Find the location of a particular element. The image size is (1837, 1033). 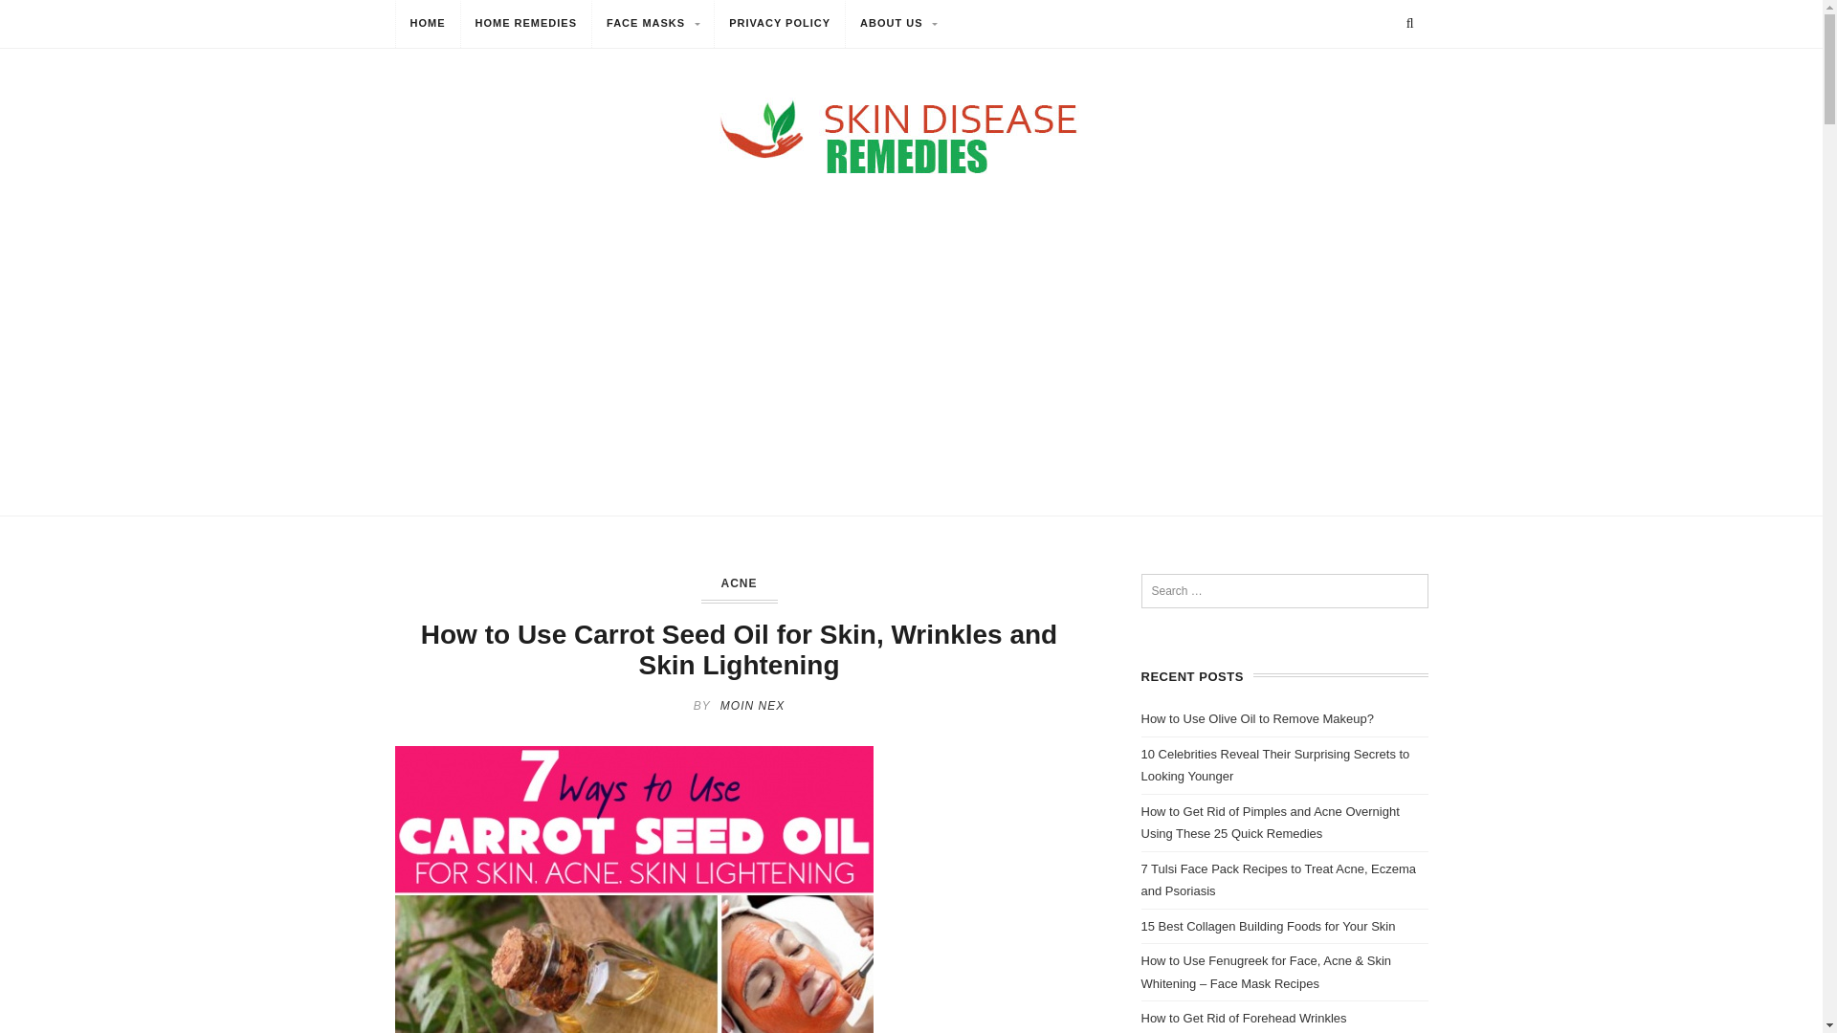

PRIVACY POLICY is located at coordinates (779, 25).